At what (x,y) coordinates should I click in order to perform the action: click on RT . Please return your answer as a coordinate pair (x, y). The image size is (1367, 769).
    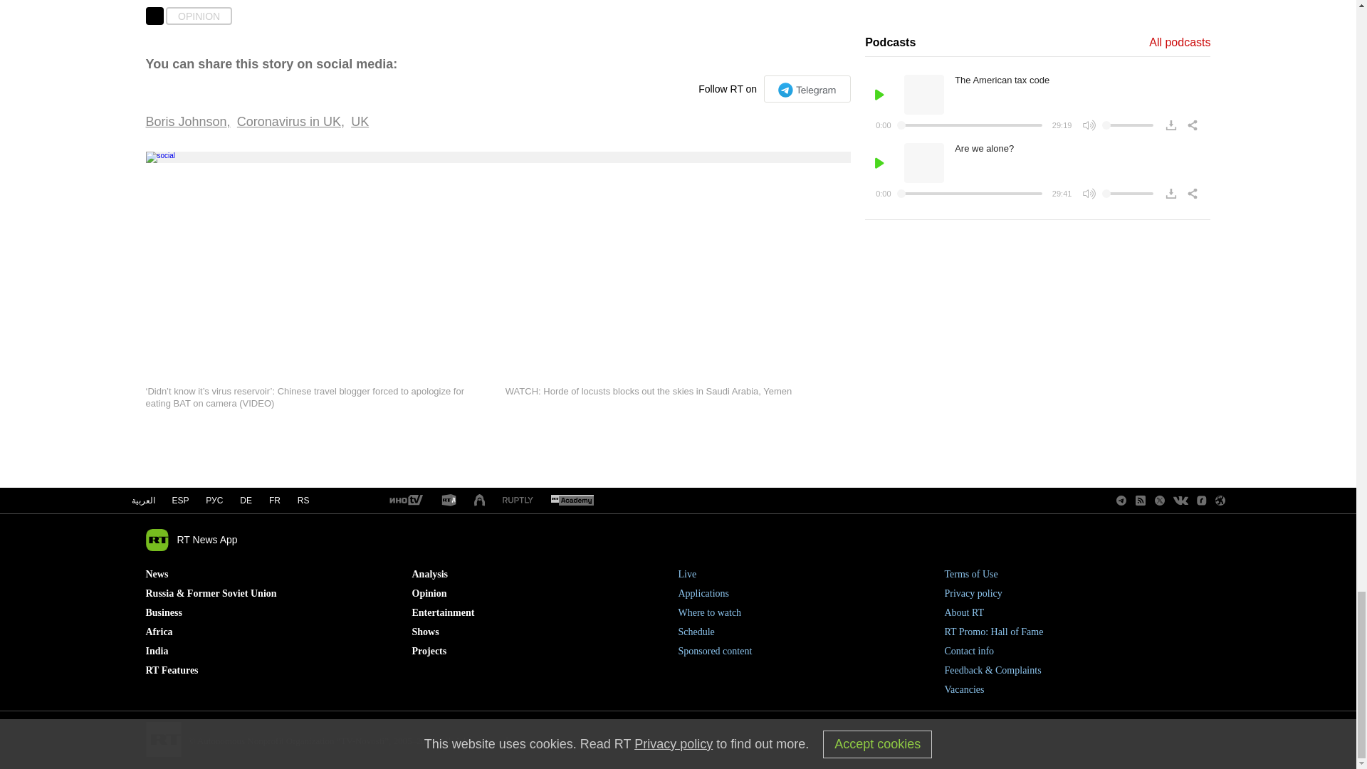
    Looking at the image, I should click on (518, 500).